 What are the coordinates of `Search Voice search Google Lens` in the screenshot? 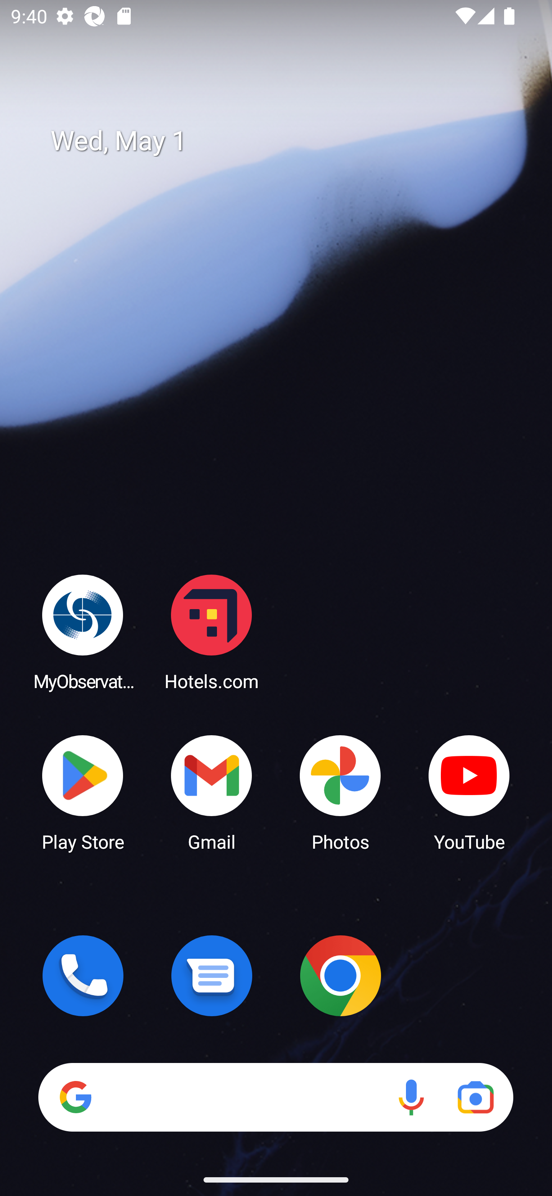 It's located at (276, 1097).